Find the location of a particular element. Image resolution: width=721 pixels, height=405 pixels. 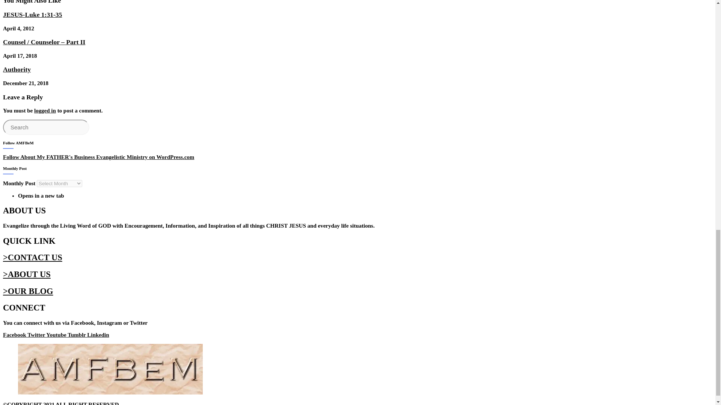

logged in is located at coordinates (45, 111).